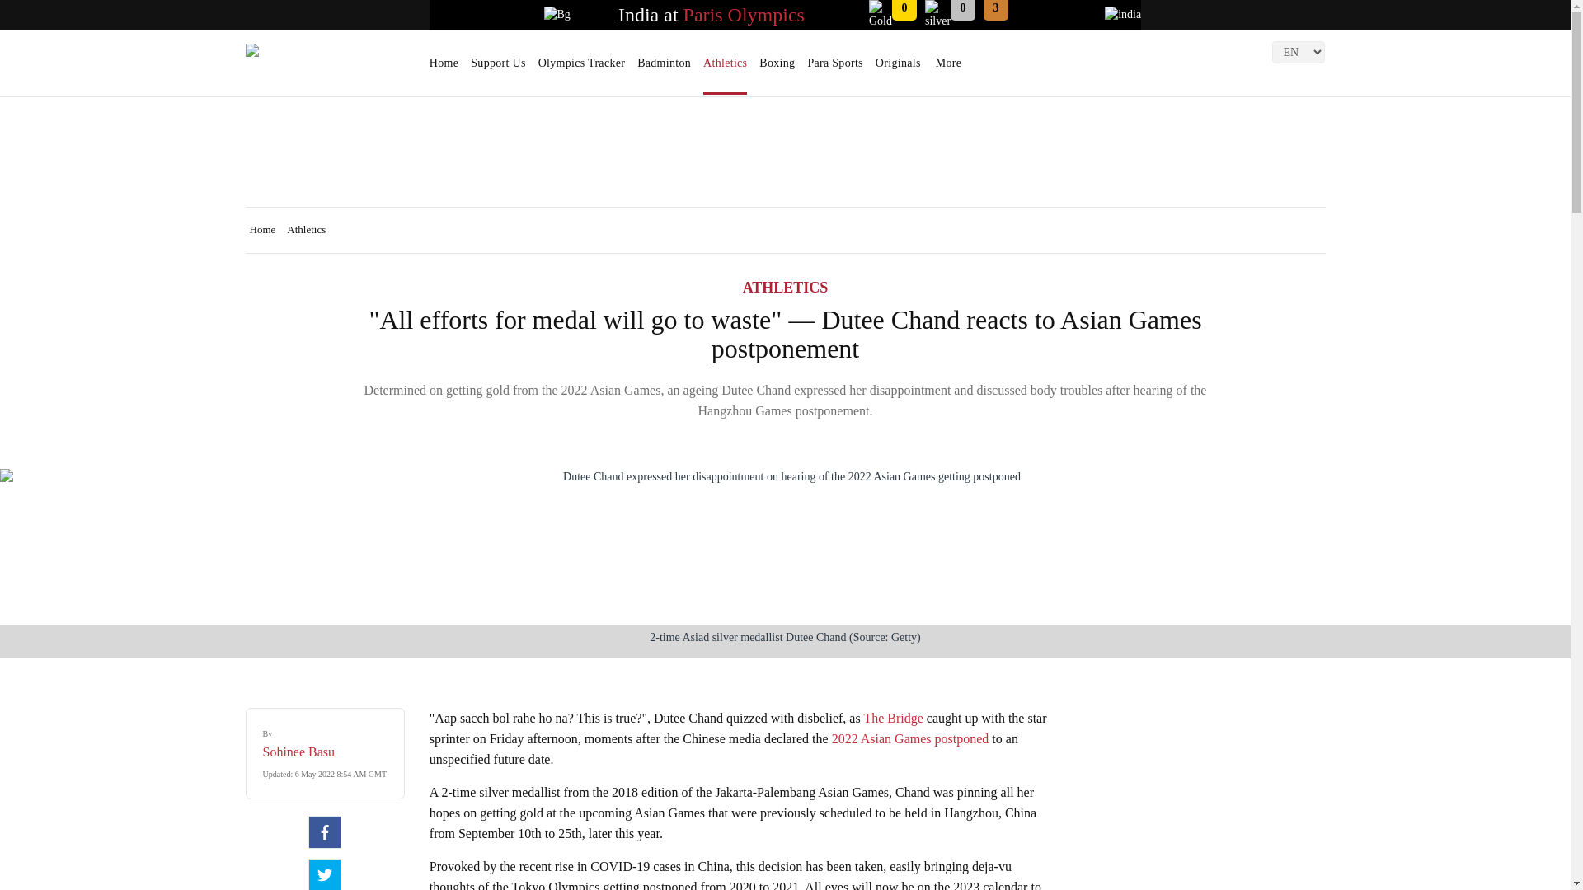 Image resolution: width=1583 pixels, height=890 pixels. I want to click on Badminton, so click(664, 68).